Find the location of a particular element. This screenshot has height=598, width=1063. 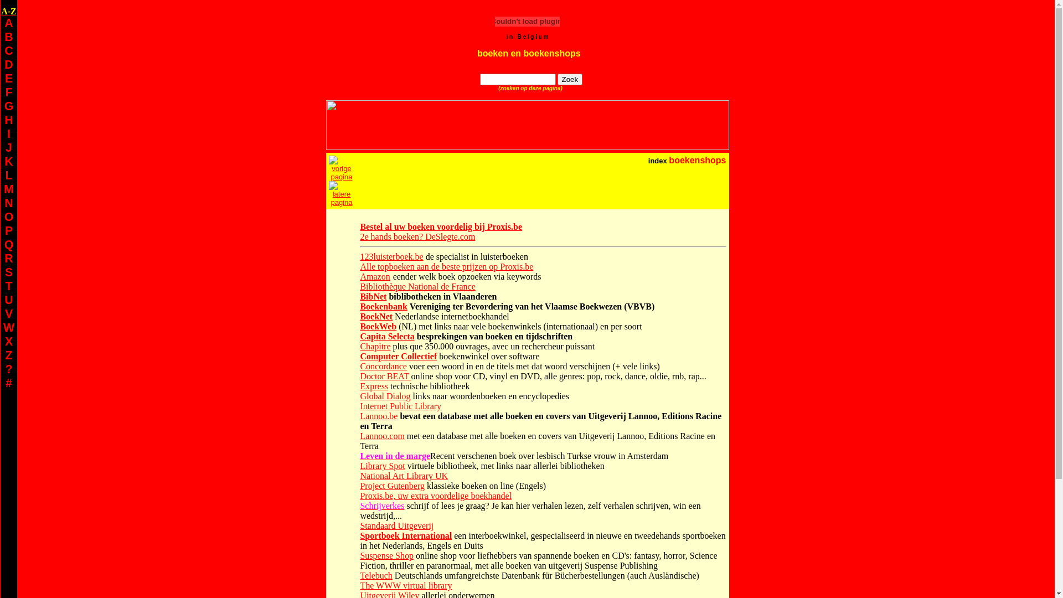

I is located at coordinates (9, 134).